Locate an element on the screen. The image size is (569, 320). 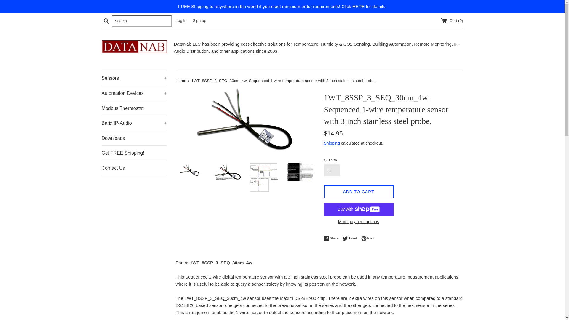
Get FREE Shipping! is located at coordinates (134, 153).